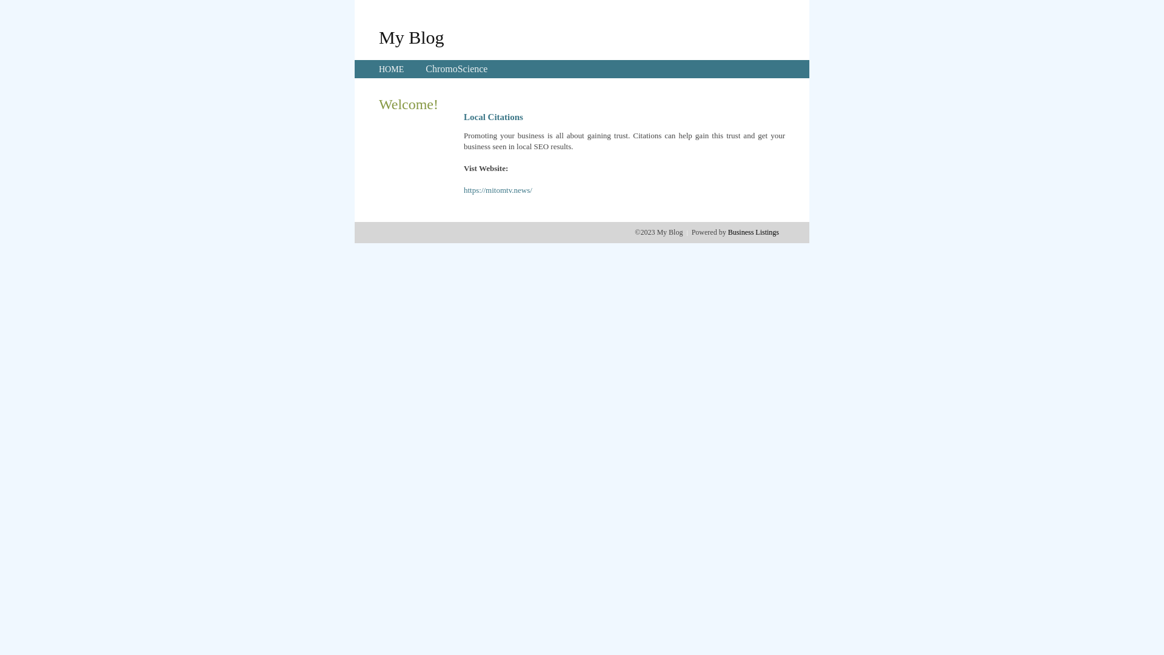  I want to click on https://mitomtv.news/, so click(498, 190).